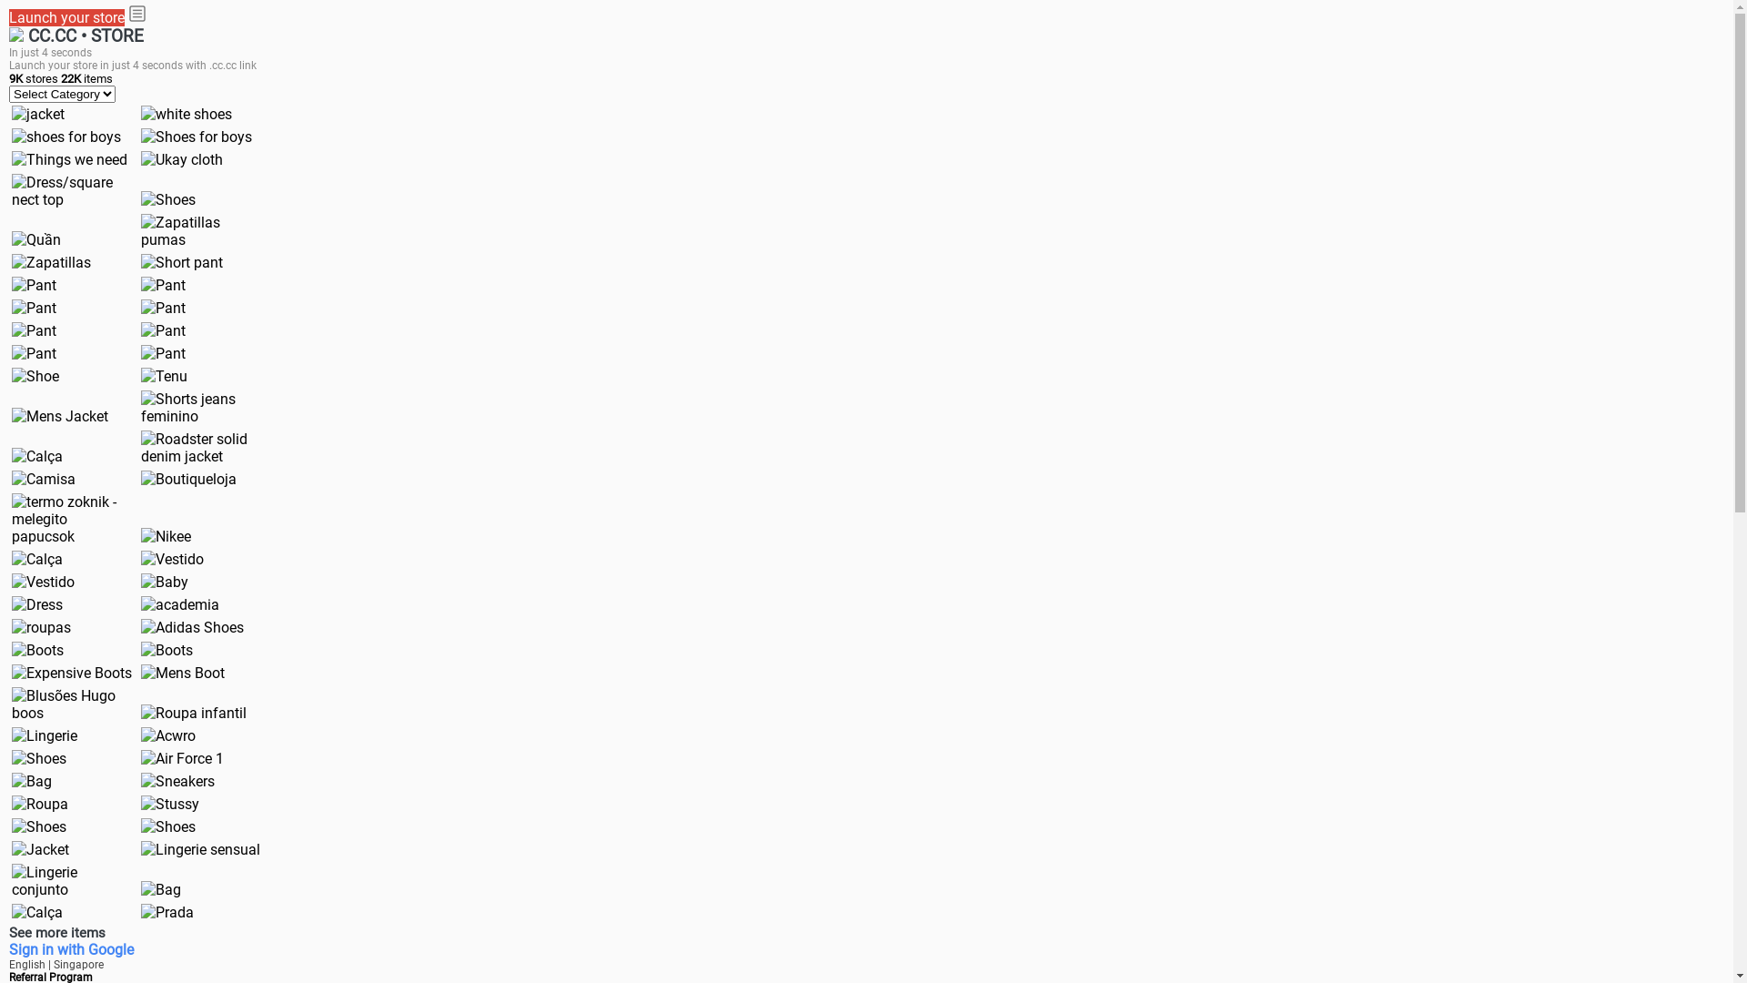 This screenshot has width=1747, height=983. I want to click on Shoes, so click(39, 759).